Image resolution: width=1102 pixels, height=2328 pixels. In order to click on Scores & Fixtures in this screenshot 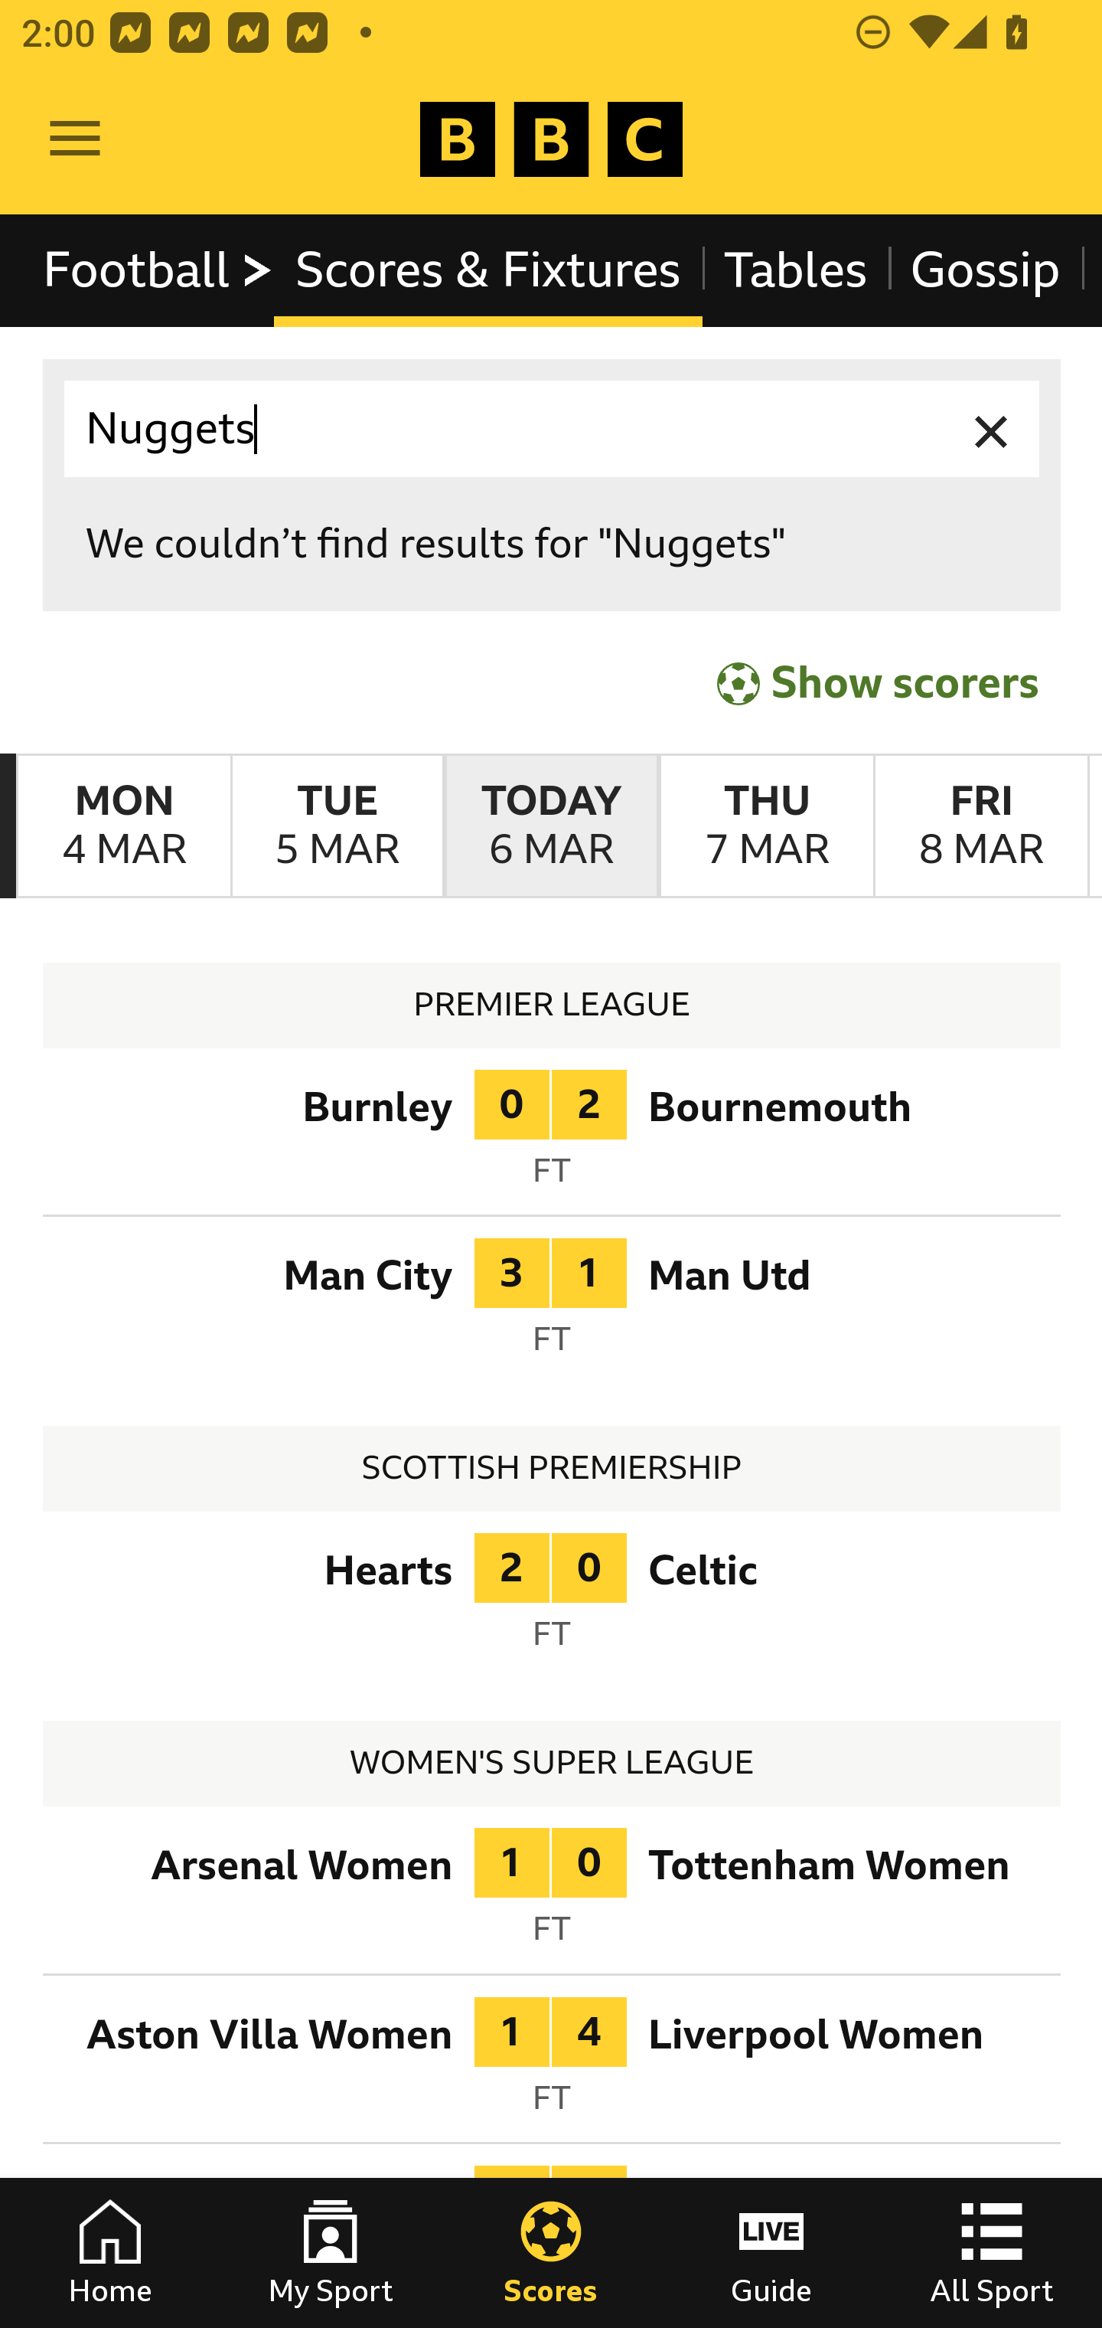, I will do `click(488, 270)`.